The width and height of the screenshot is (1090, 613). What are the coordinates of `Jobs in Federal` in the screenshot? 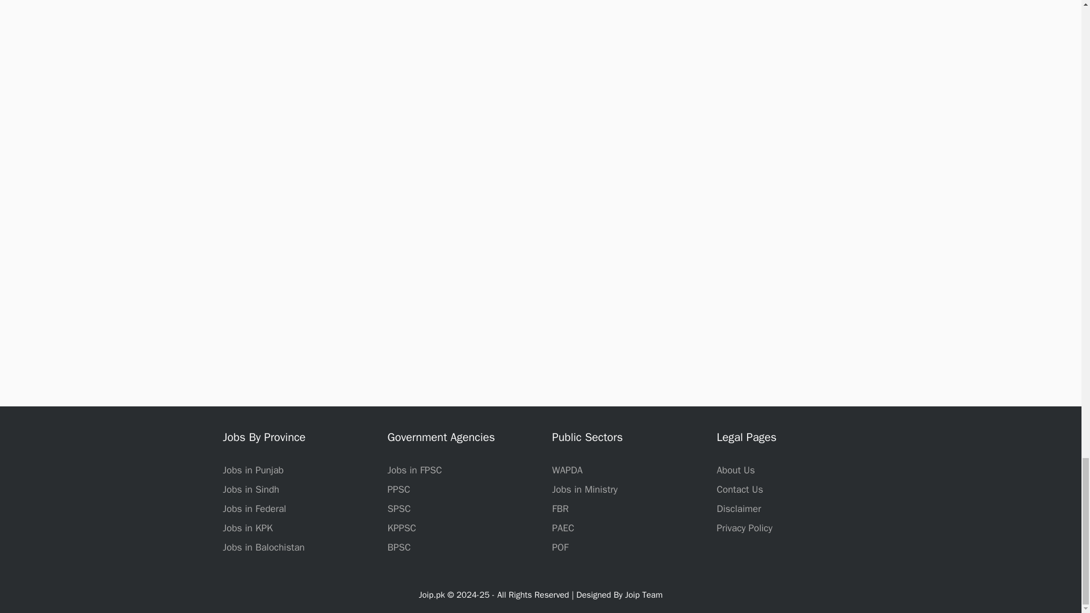 It's located at (254, 509).